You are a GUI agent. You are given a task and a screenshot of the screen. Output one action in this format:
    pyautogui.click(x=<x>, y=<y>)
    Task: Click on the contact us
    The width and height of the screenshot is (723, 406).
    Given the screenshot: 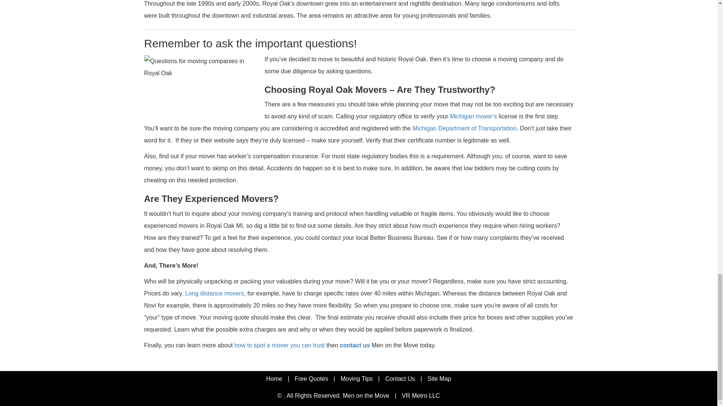 What is the action you would take?
    pyautogui.click(x=355, y=345)
    